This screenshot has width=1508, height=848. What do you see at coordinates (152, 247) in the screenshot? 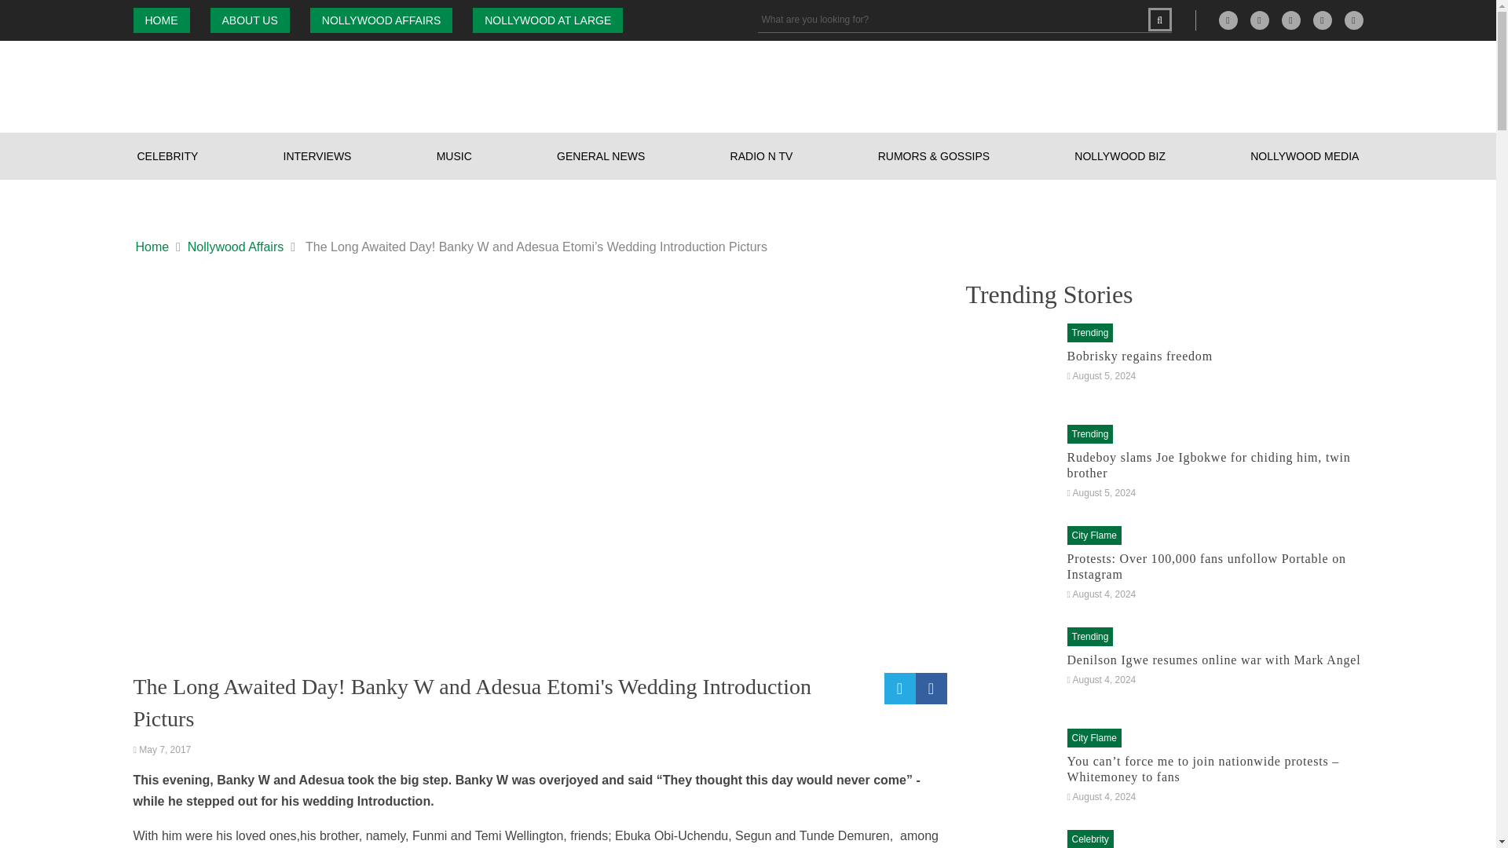
I see `Home` at bounding box center [152, 247].